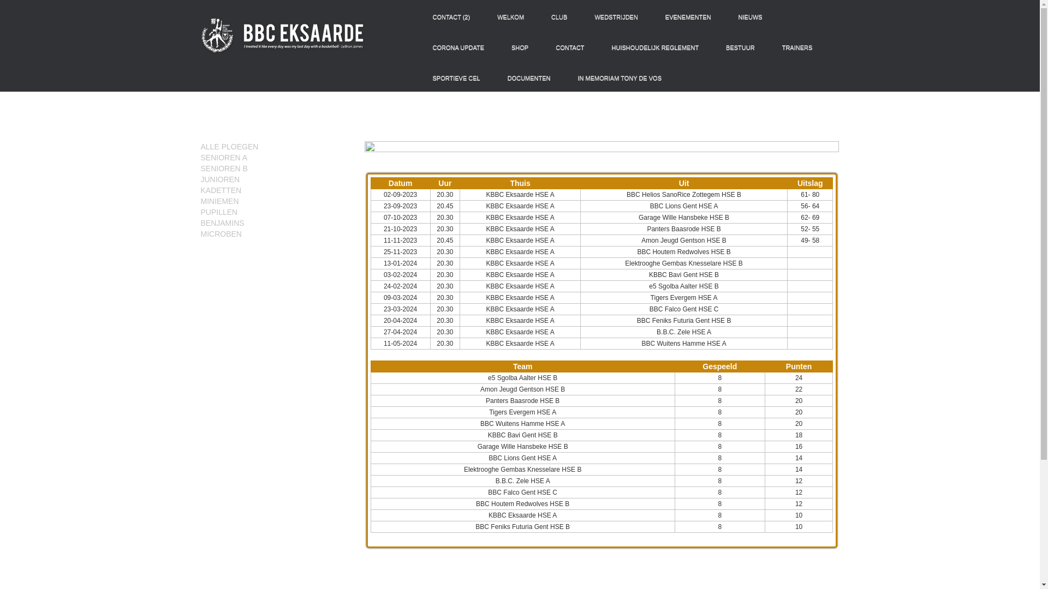 This screenshot has width=1048, height=589. I want to click on CONTACT (2), so click(452, 16).